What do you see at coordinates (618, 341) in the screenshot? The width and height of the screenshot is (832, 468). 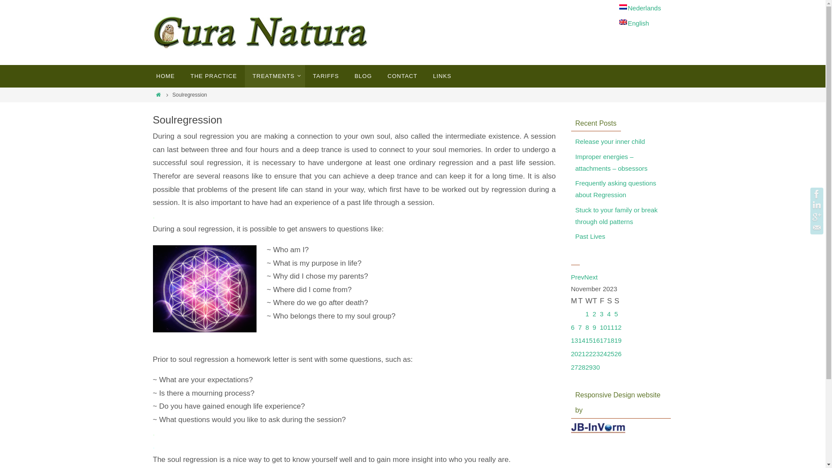 I see `19` at bounding box center [618, 341].